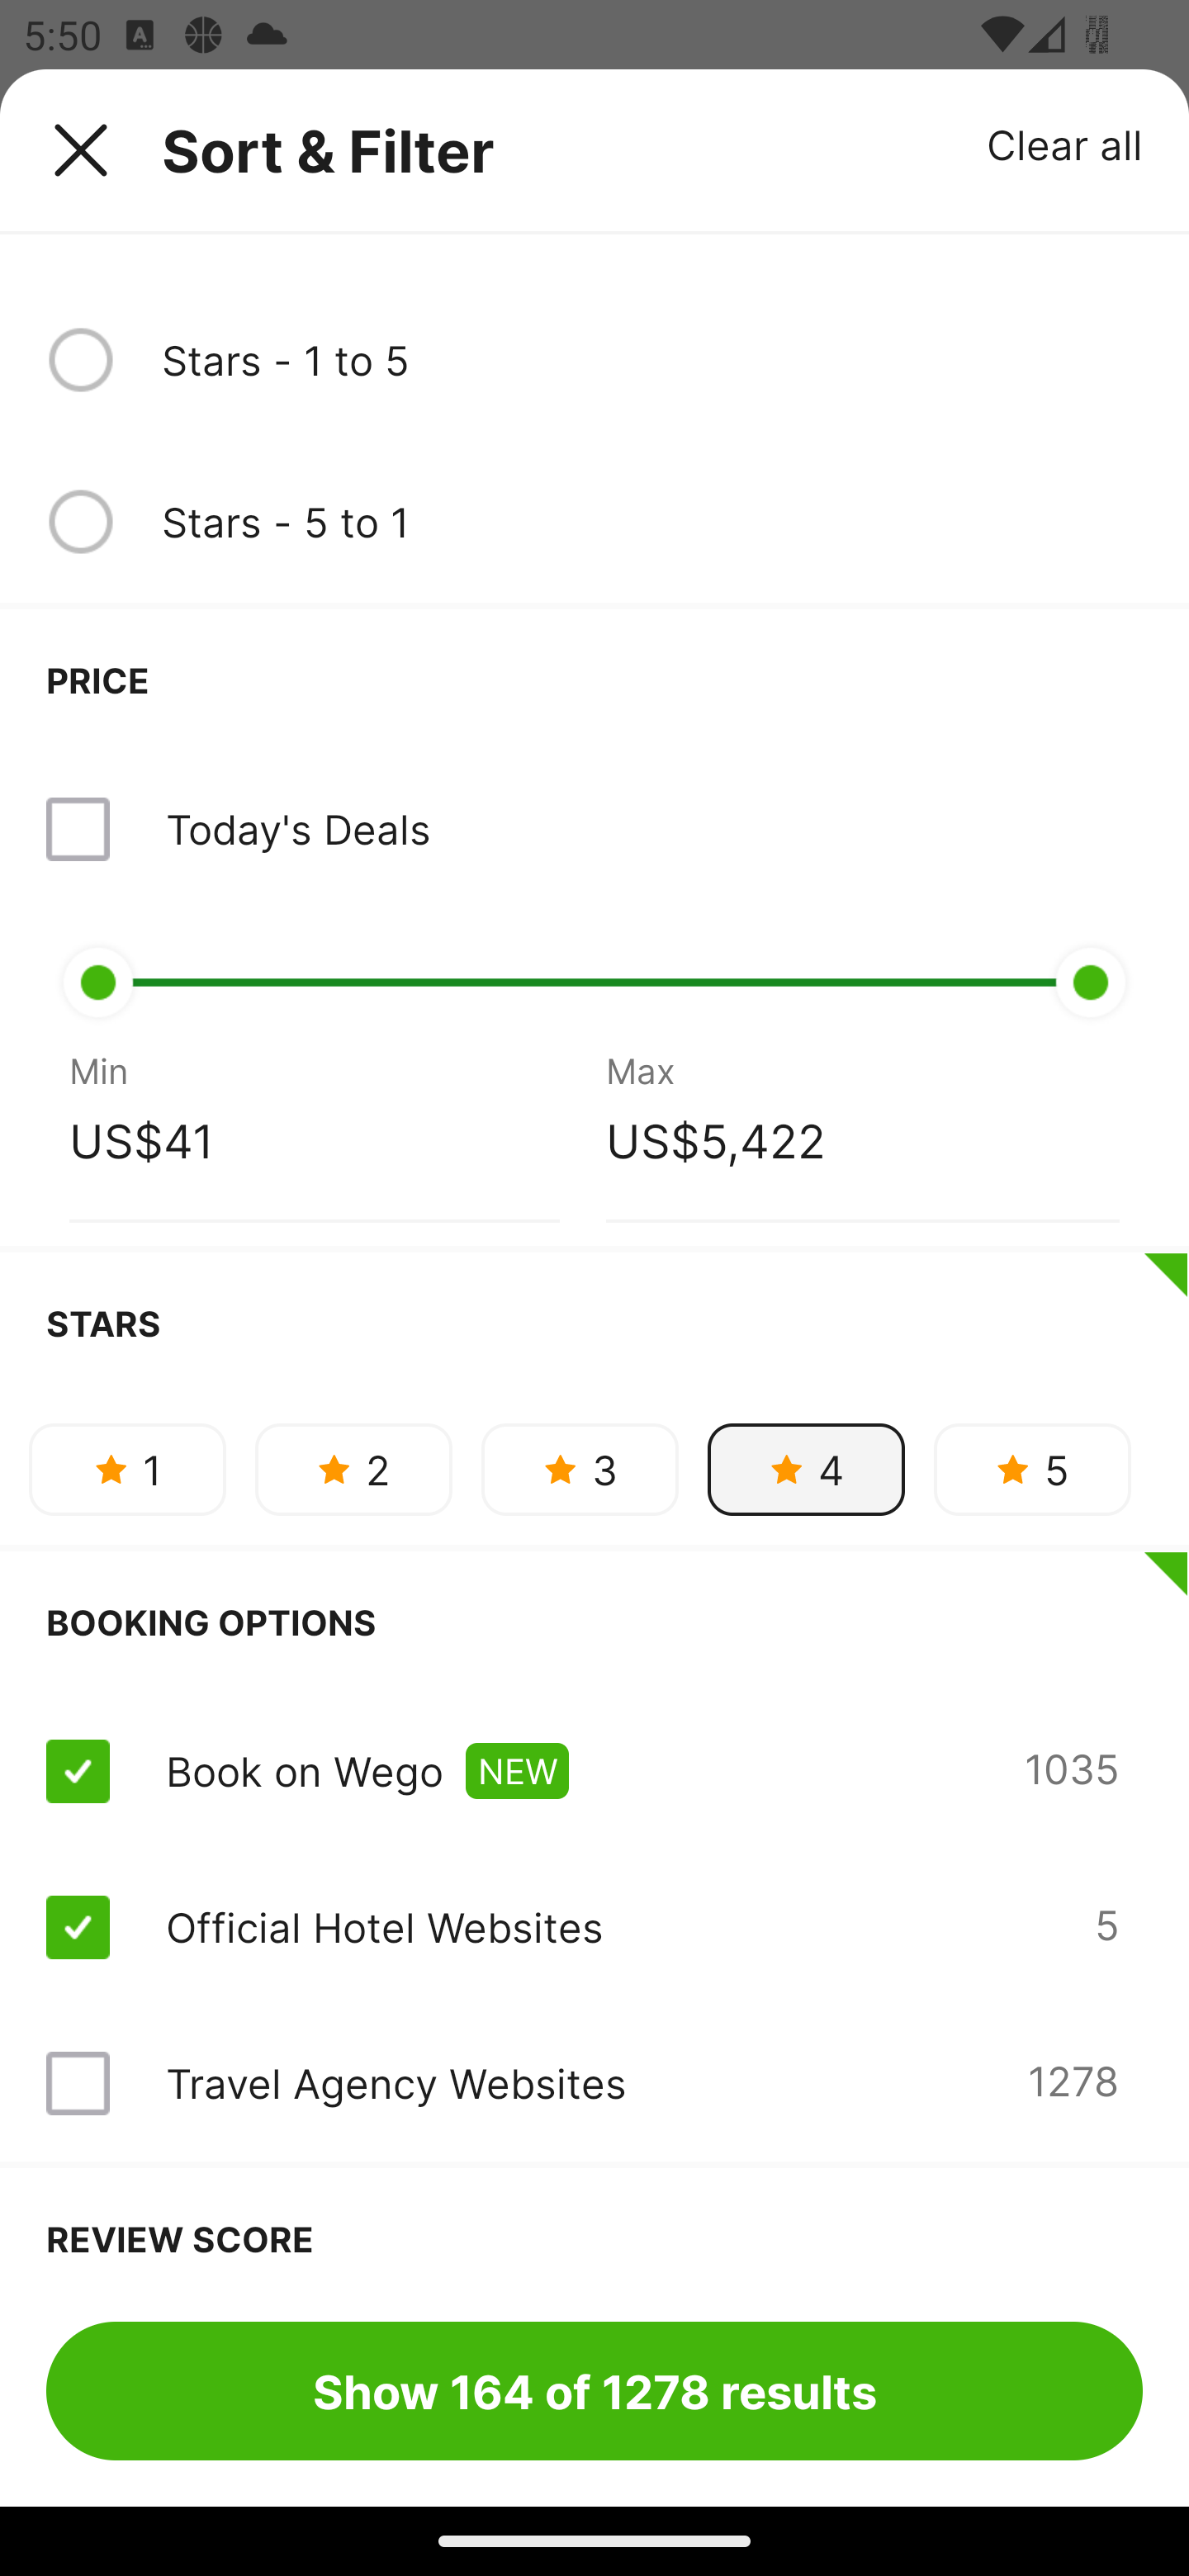  Describe the element at coordinates (127, 1470) in the screenshot. I see `1` at that location.